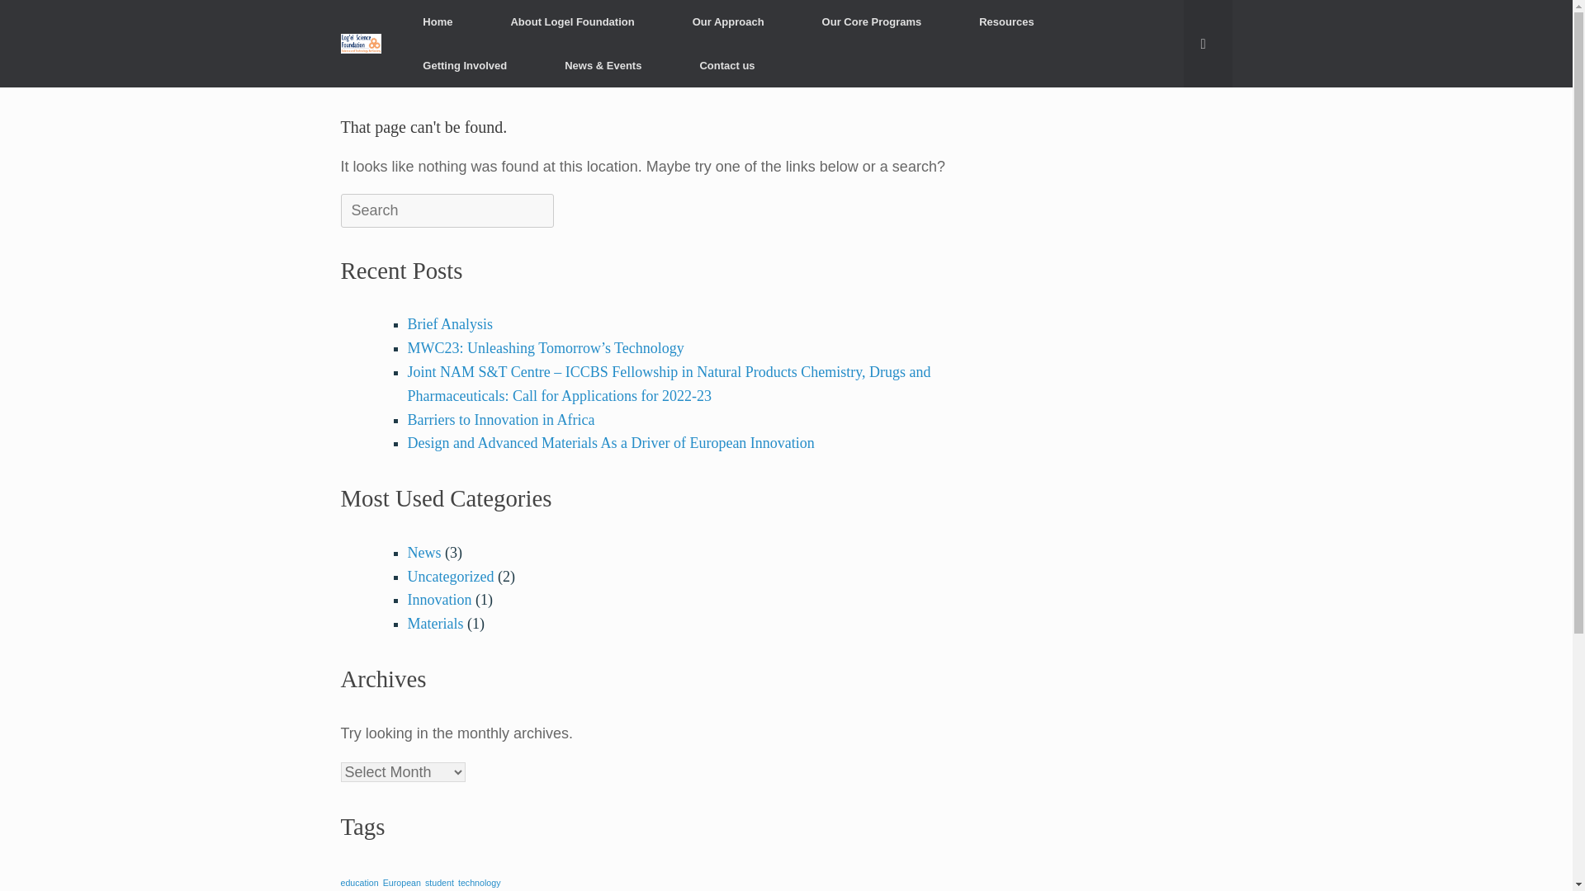 This screenshot has width=1585, height=891. I want to click on Resources, so click(1005, 21).